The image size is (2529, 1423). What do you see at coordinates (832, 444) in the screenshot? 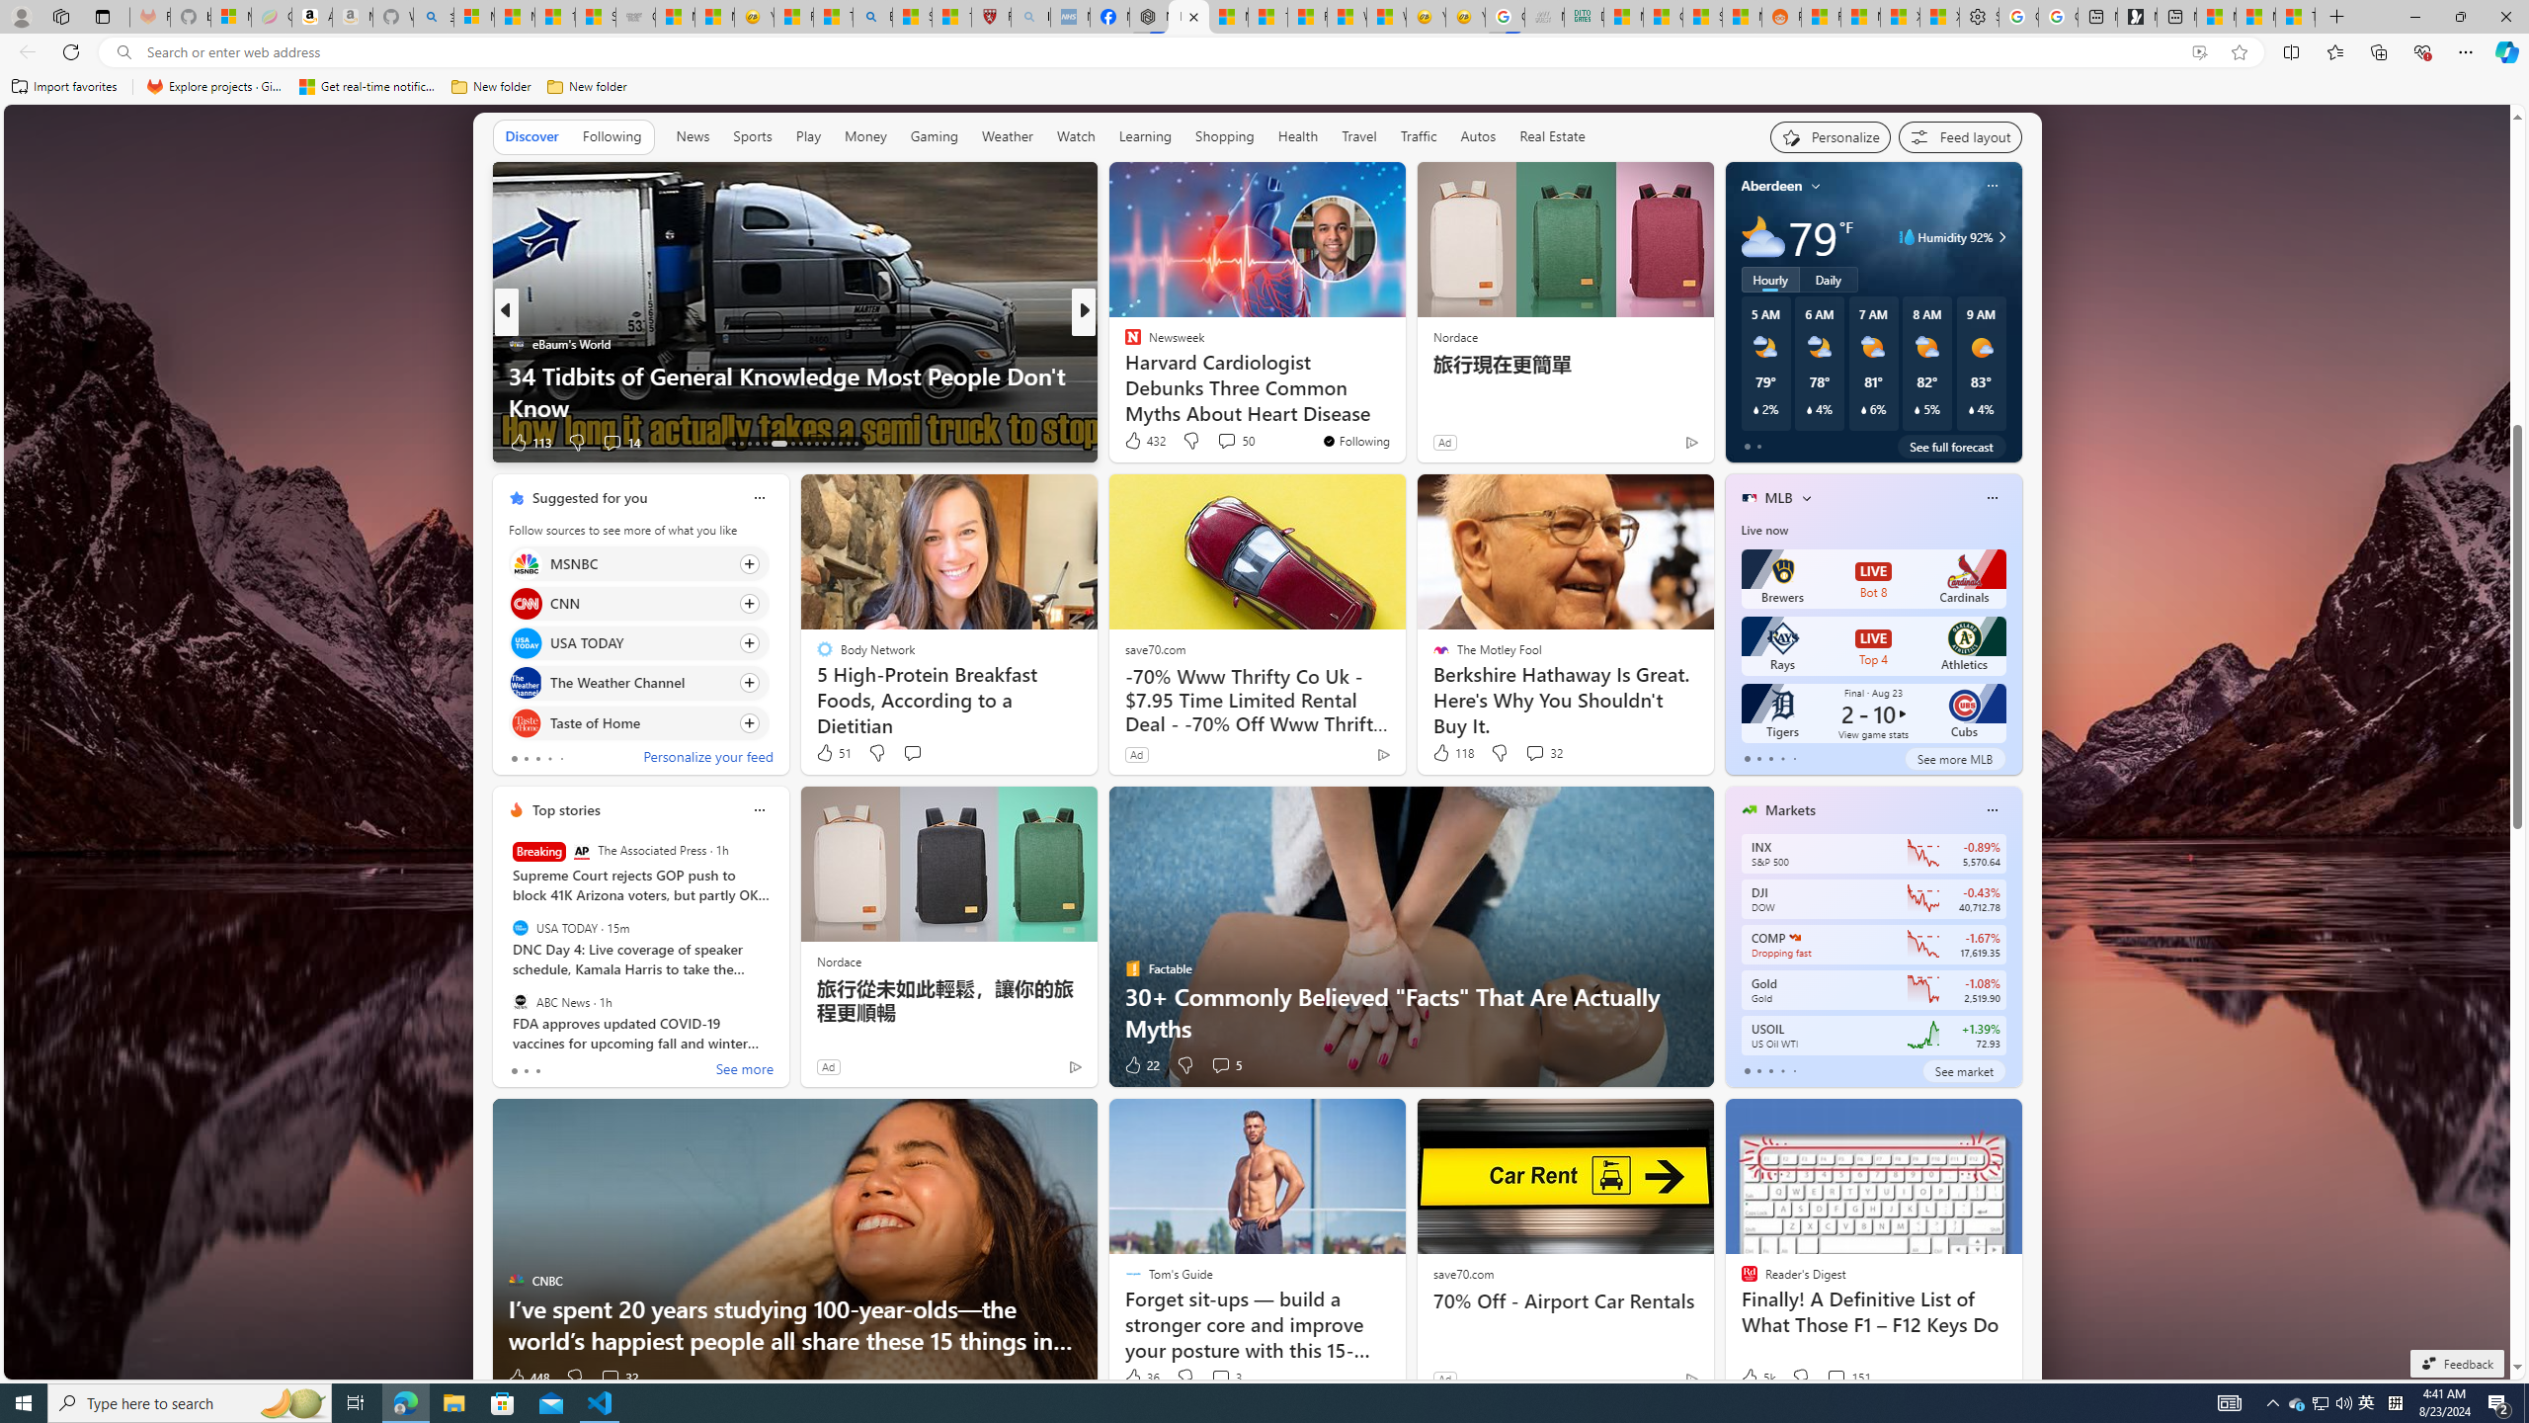
I see `AutomationID: tab-77` at bounding box center [832, 444].